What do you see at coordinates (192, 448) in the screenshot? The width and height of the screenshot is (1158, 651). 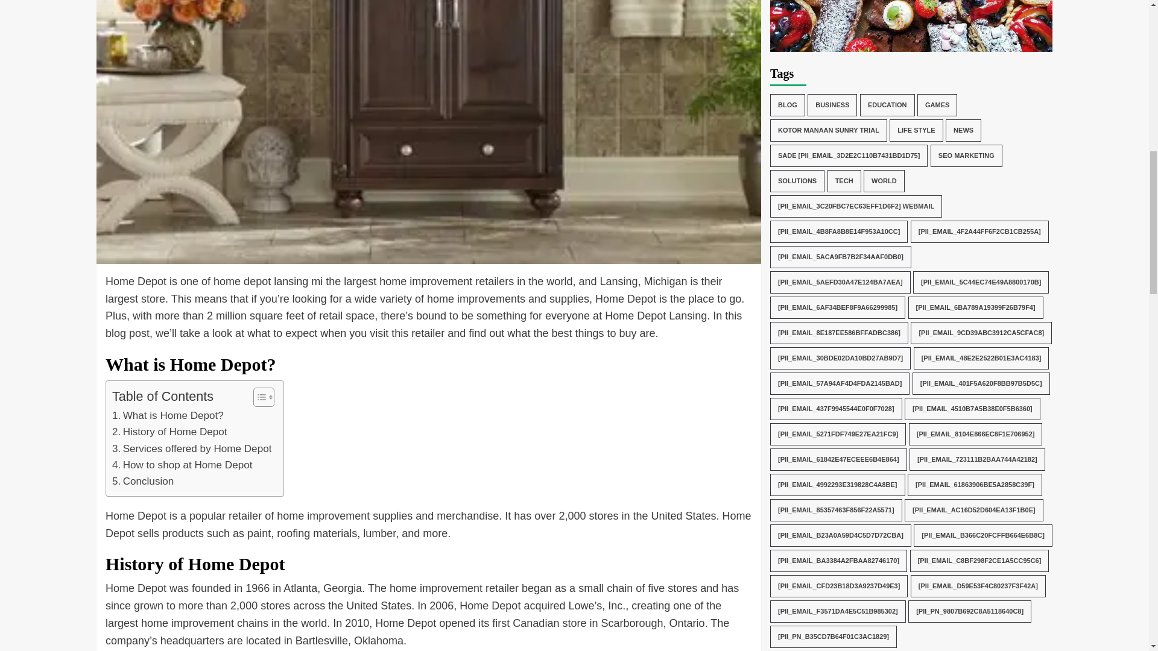 I see `Services offered by Home Depot` at bounding box center [192, 448].